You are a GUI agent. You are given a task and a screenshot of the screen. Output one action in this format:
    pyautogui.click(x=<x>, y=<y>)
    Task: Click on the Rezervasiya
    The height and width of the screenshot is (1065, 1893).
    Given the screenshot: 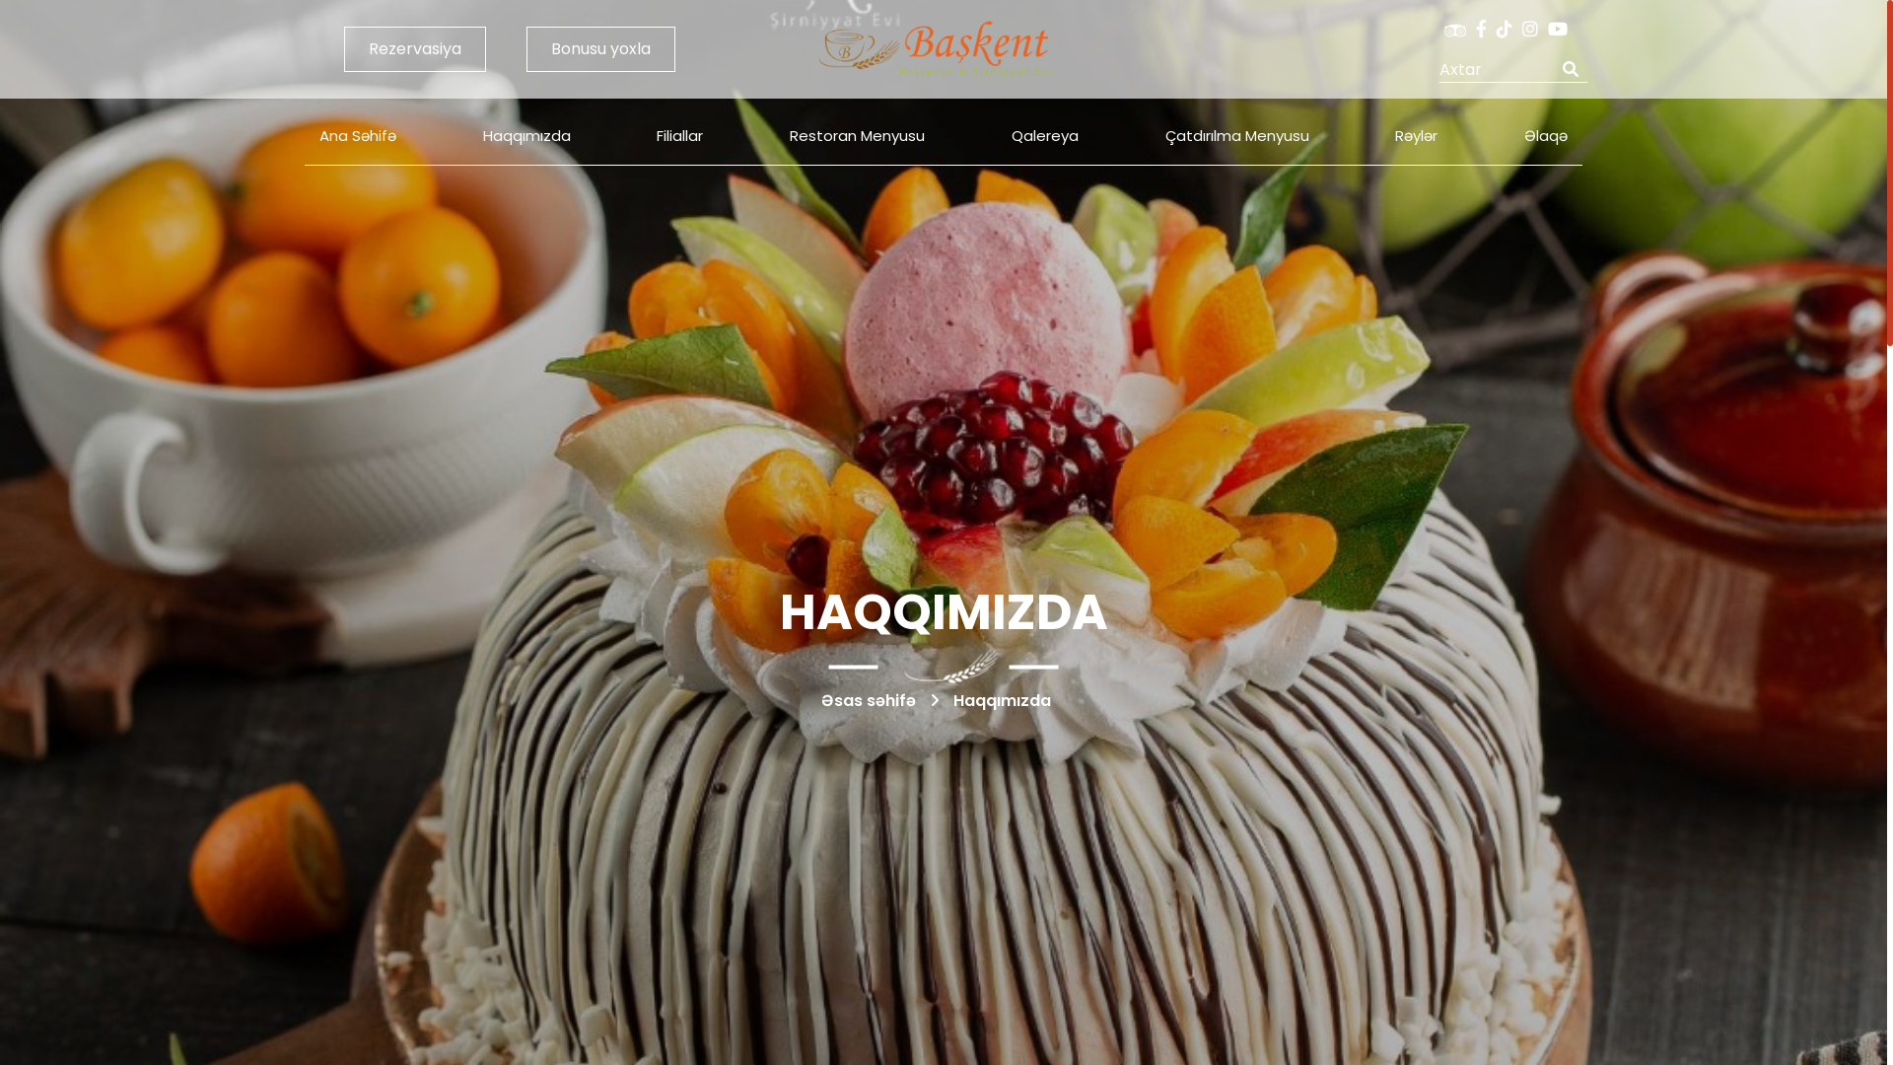 What is the action you would take?
    pyautogui.click(x=415, y=49)
    